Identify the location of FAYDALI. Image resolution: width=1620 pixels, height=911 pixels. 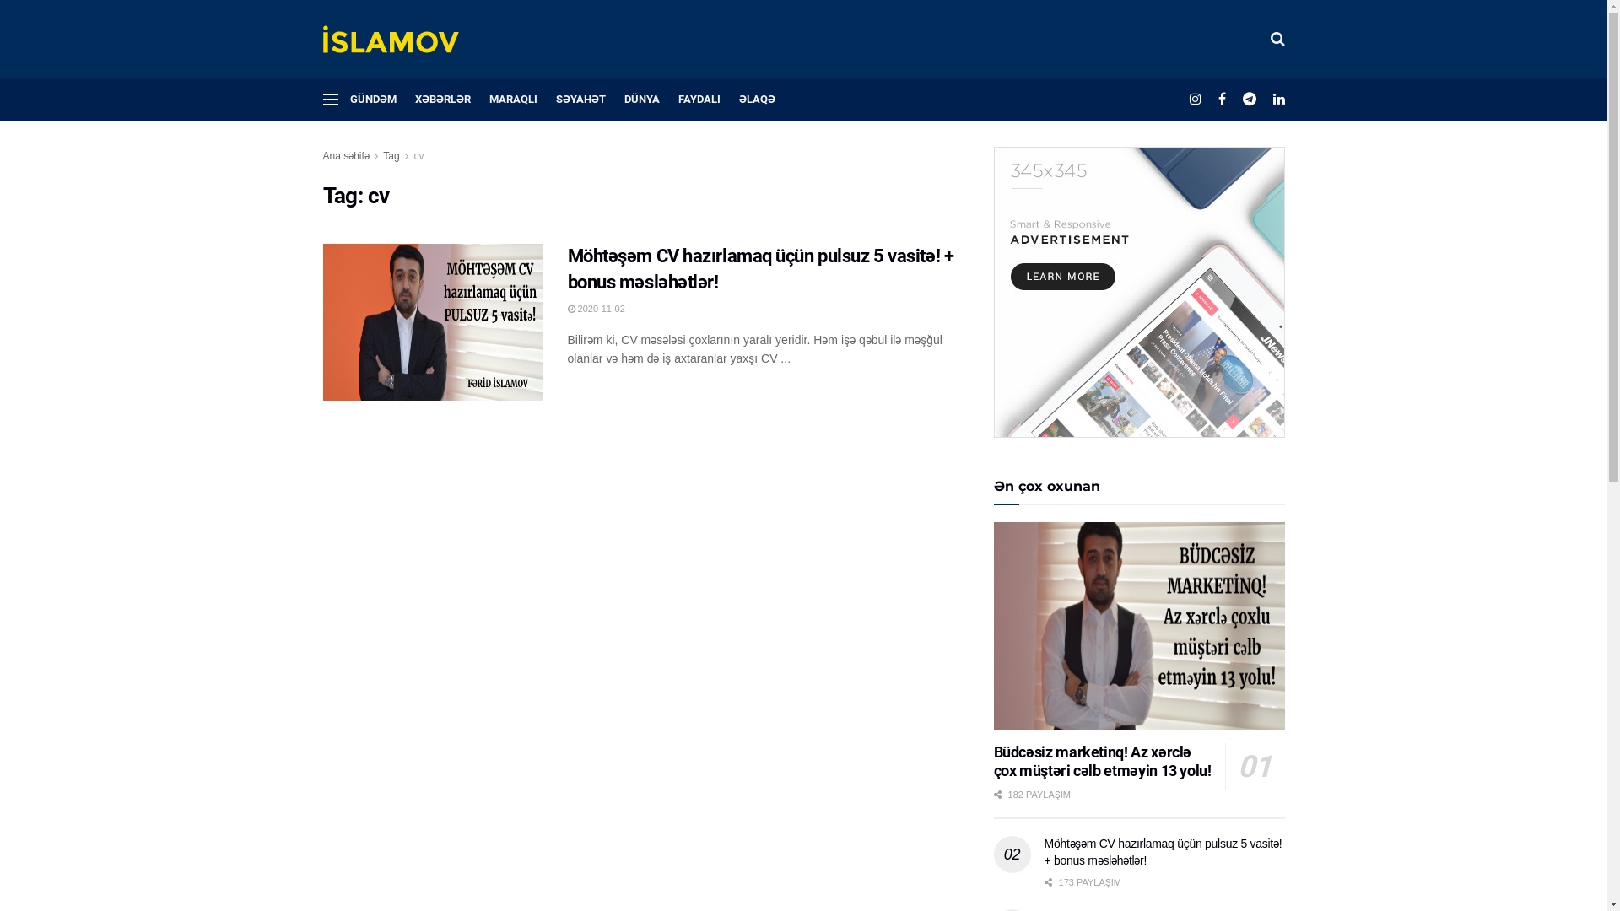
(699, 100).